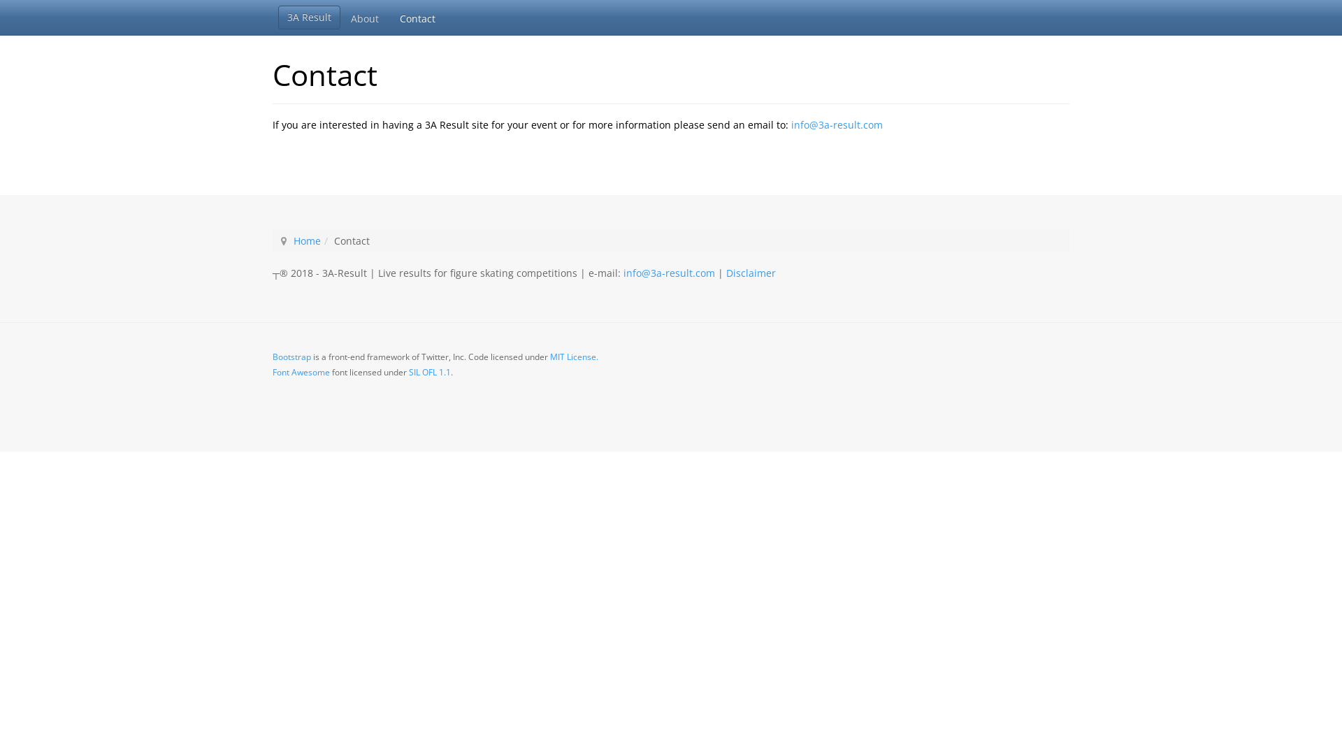  Describe the element at coordinates (837, 124) in the screenshot. I see `info@3a-result.com` at that location.